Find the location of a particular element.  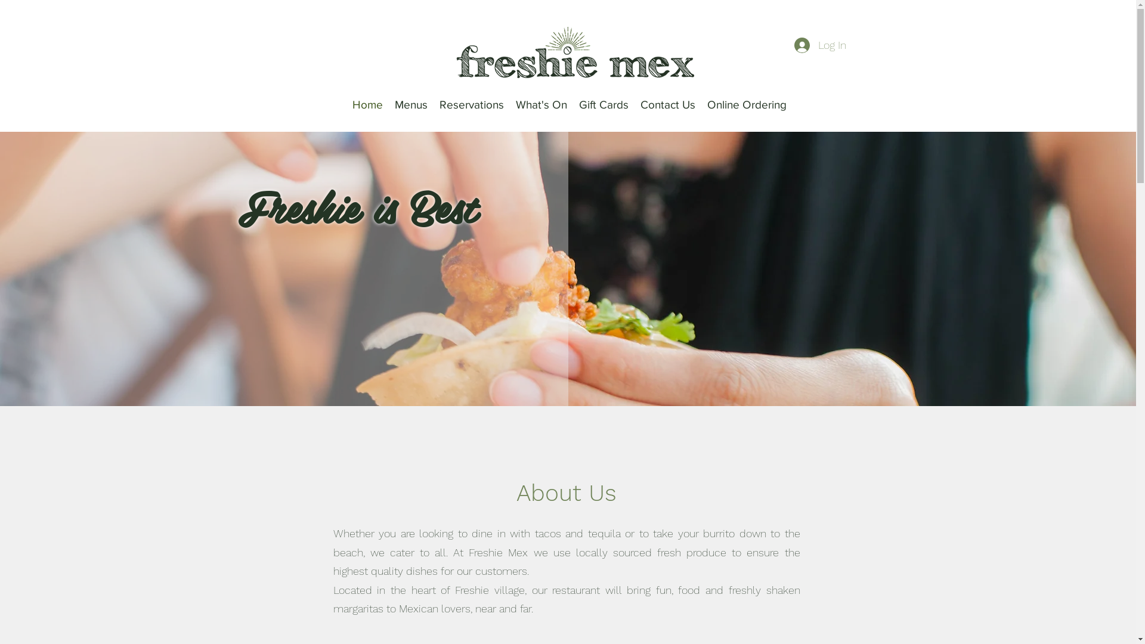

Gift Cards is located at coordinates (604, 105).